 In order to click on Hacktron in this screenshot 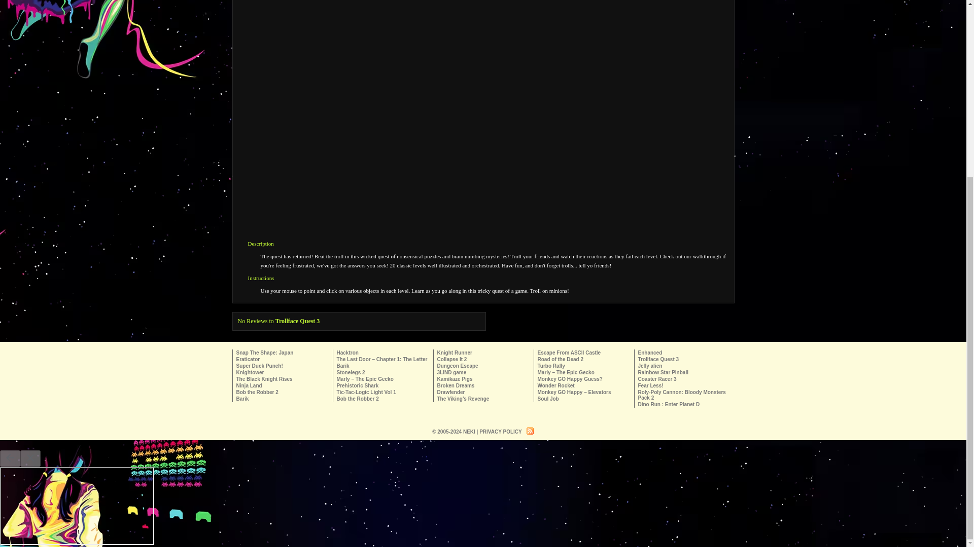, I will do `click(347, 353)`.